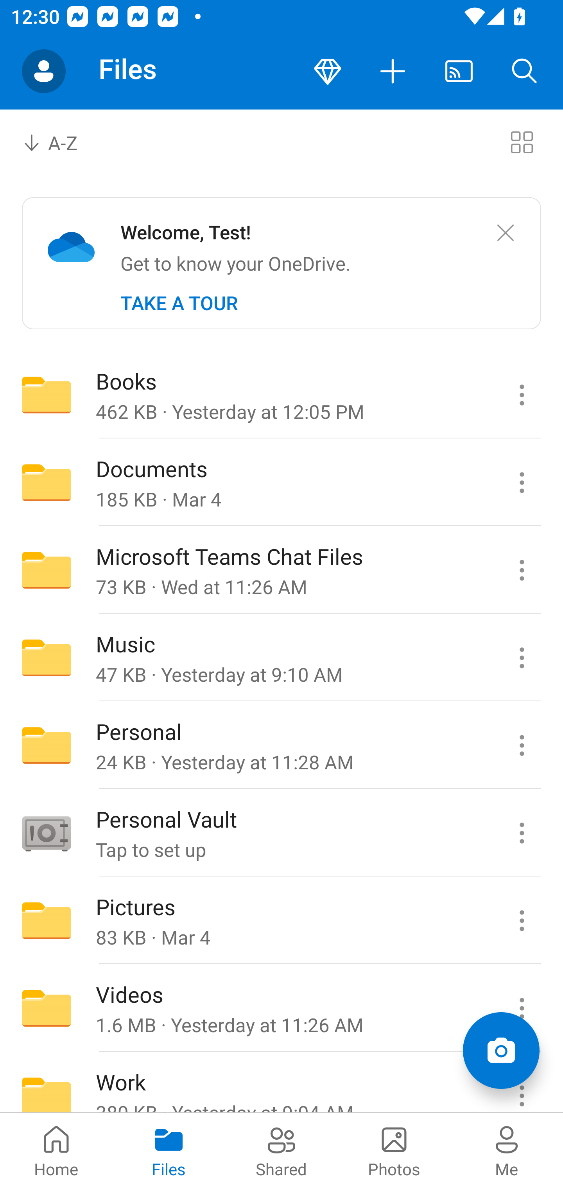 The image size is (563, 1189). I want to click on A-Z Sort by combo box, sort by name, A to Z, so click(61, 142).